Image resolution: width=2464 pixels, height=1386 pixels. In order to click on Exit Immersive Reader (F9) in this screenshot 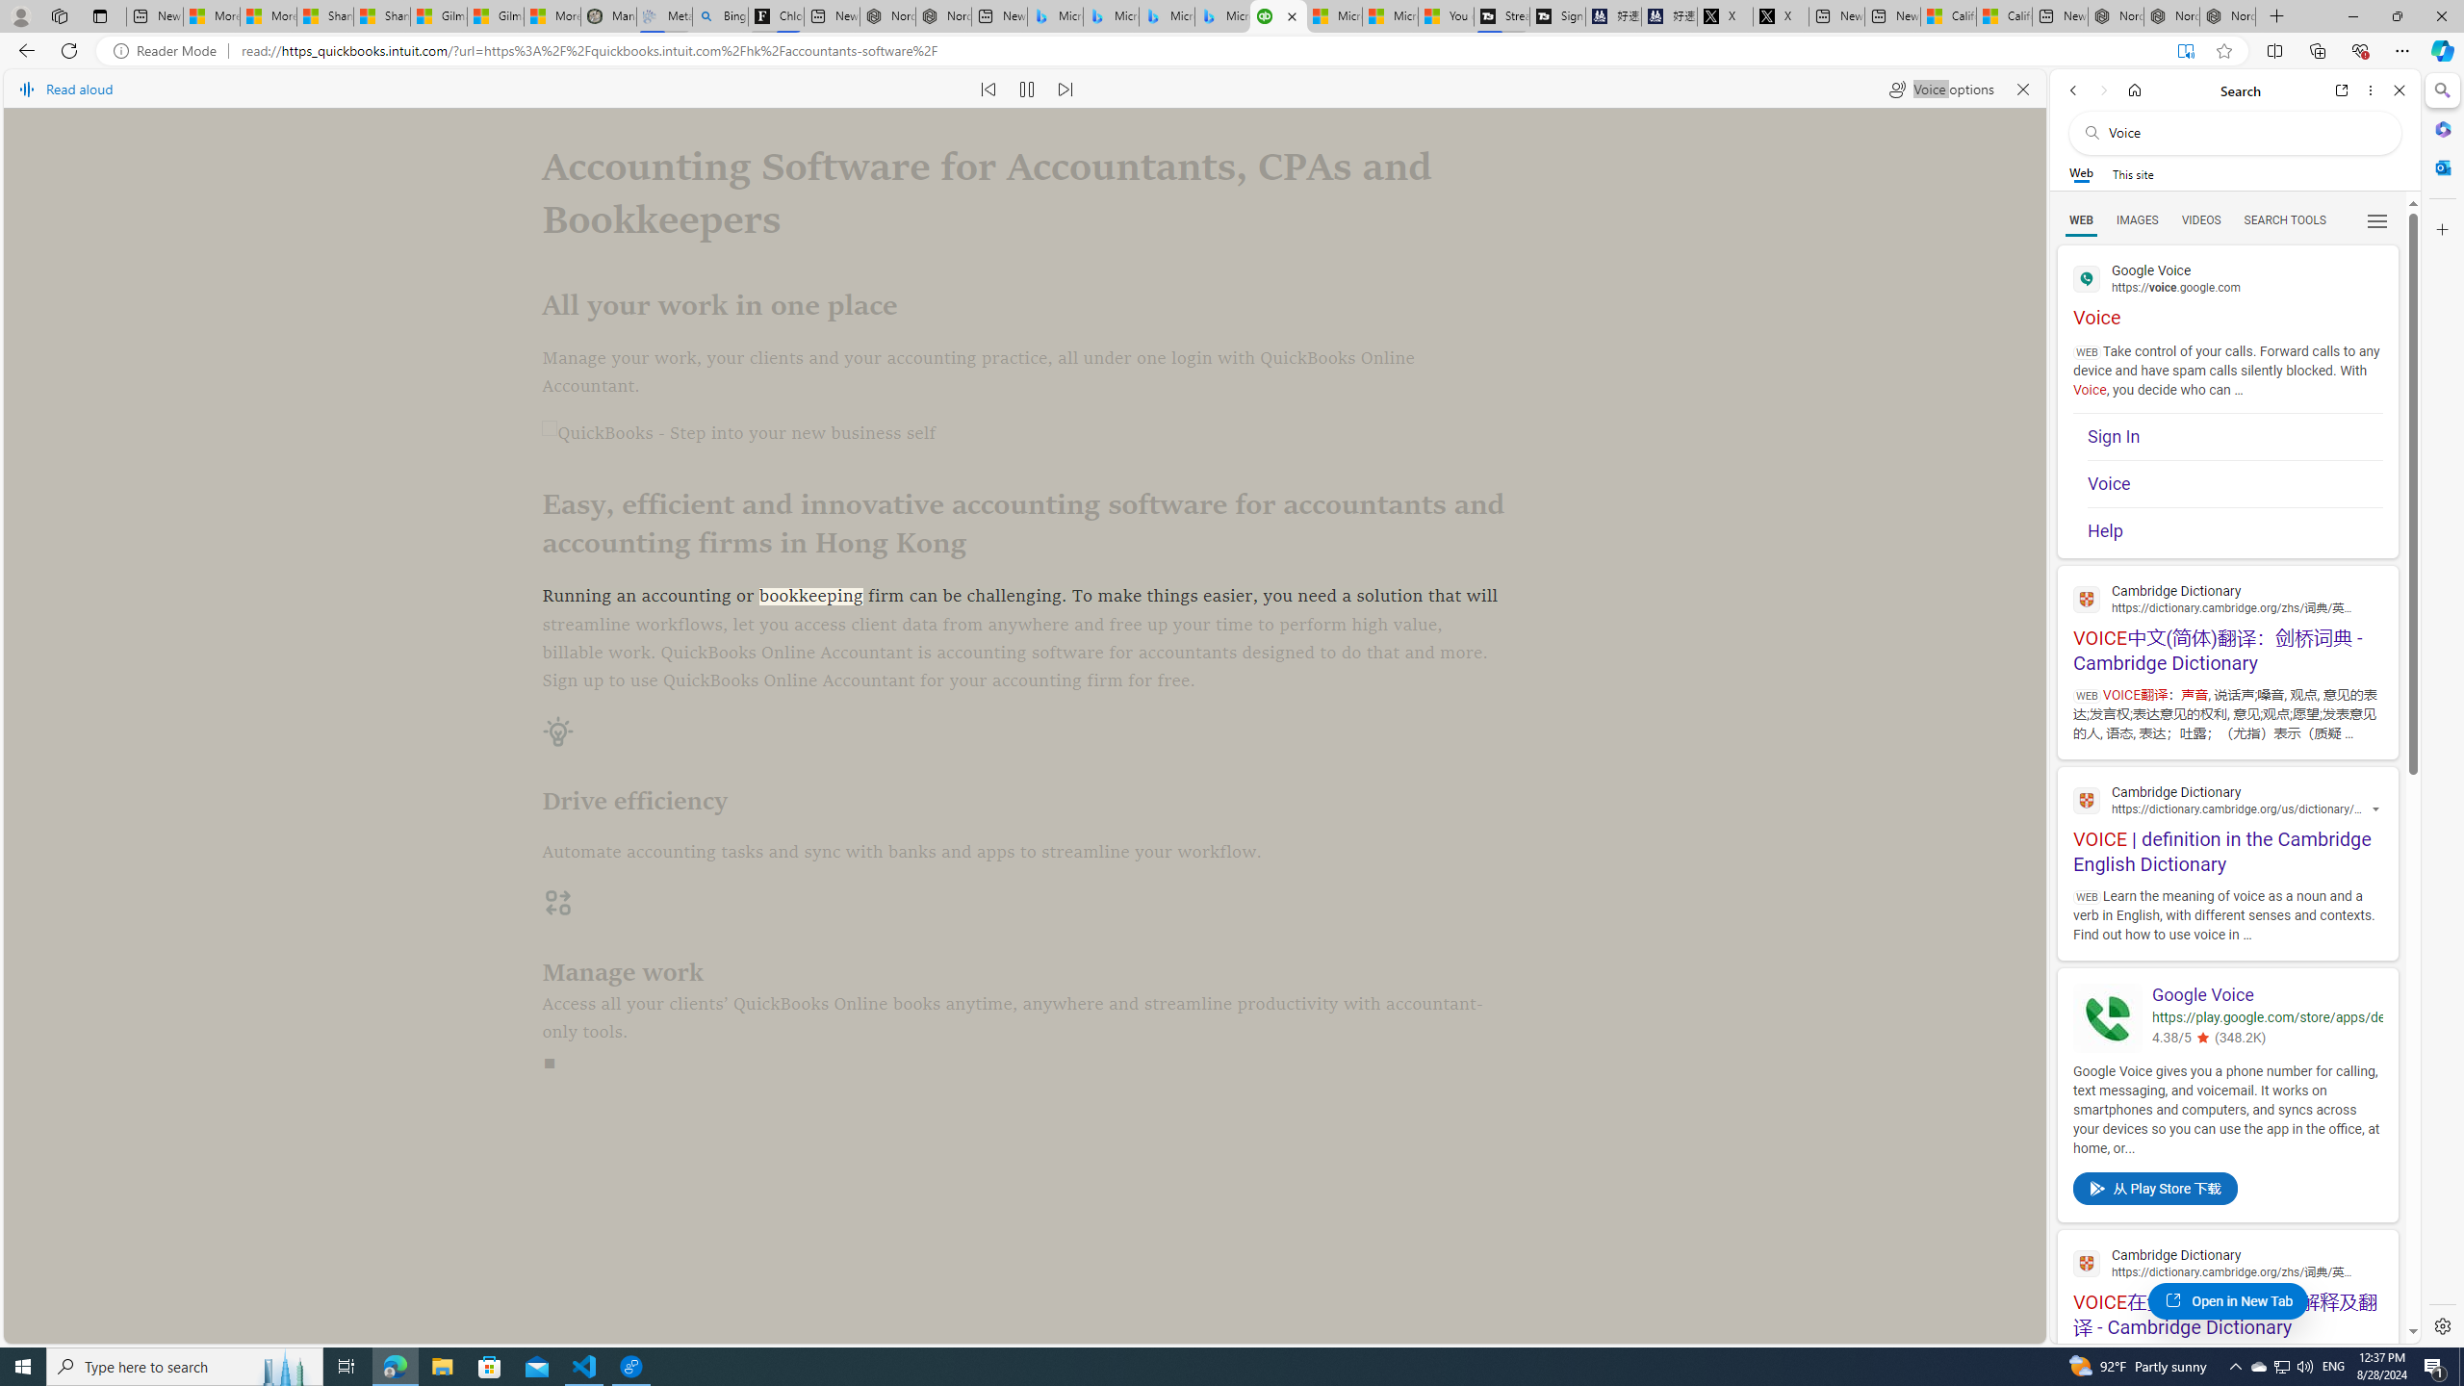, I will do `click(2185, 51)`.